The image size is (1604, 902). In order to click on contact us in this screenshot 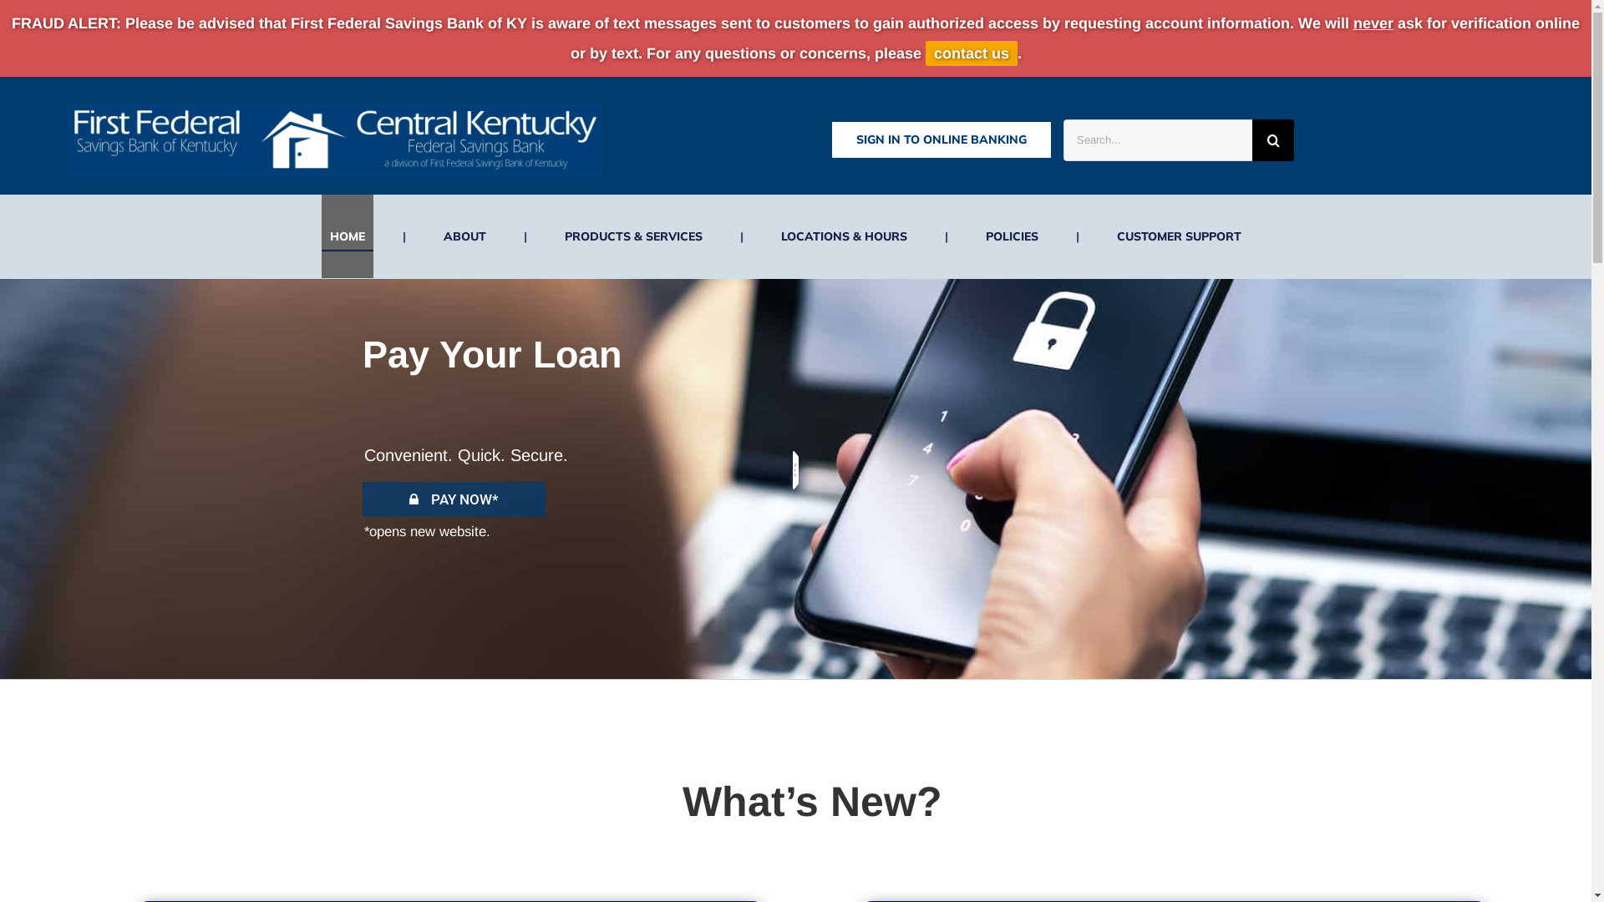, I will do `click(972, 53)`.